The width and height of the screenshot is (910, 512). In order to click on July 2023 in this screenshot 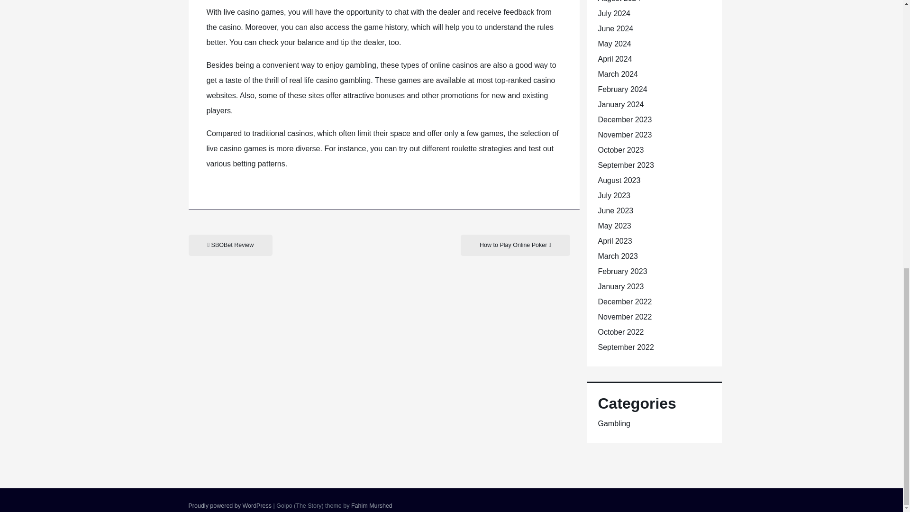, I will do `click(614, 195)`.